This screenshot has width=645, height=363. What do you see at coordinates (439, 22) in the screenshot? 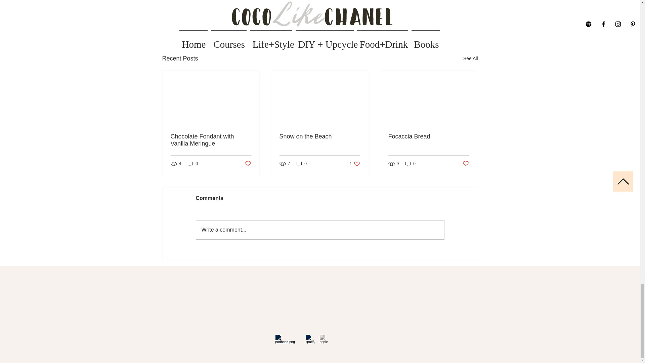
I see `Post not marked as liked` at bounding box center [439, 22].